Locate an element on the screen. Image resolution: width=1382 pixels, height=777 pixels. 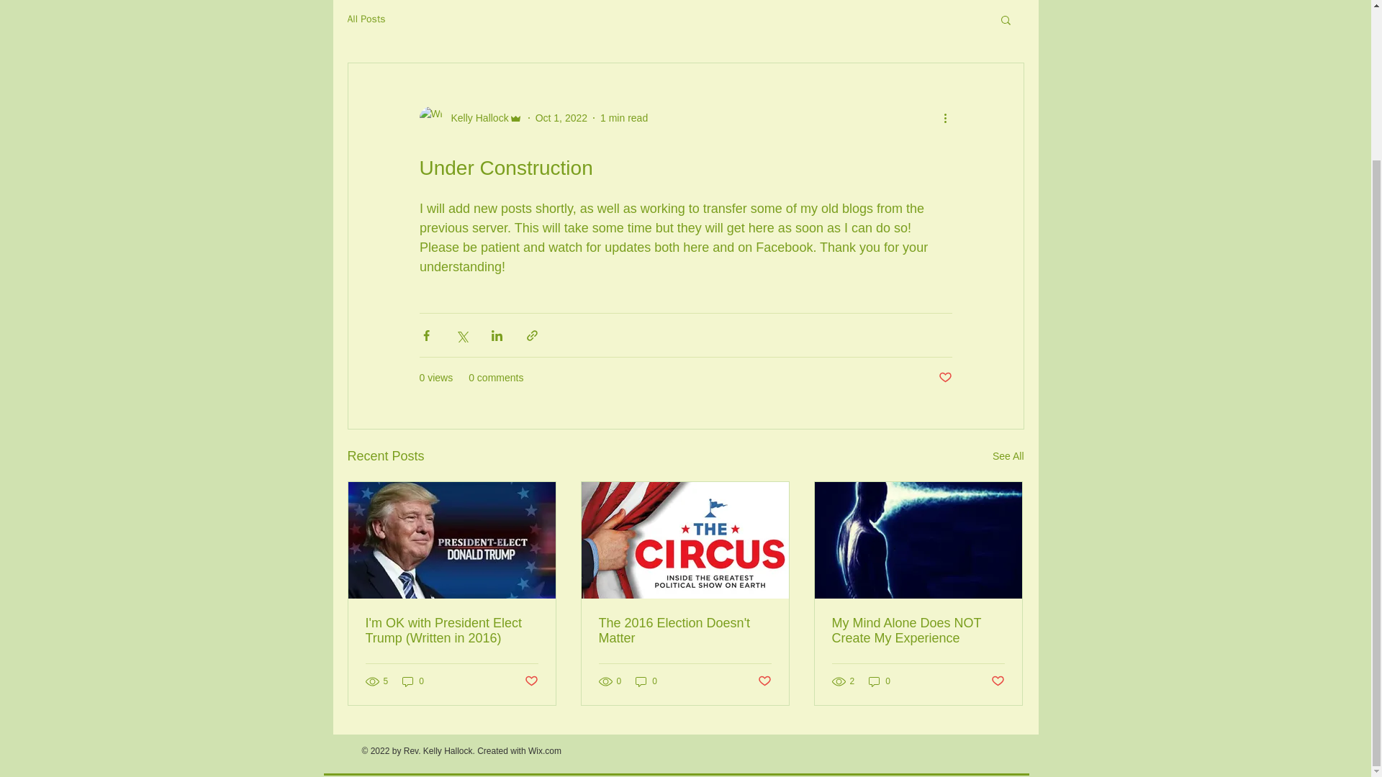
0 is located at coordinates (646, 681).